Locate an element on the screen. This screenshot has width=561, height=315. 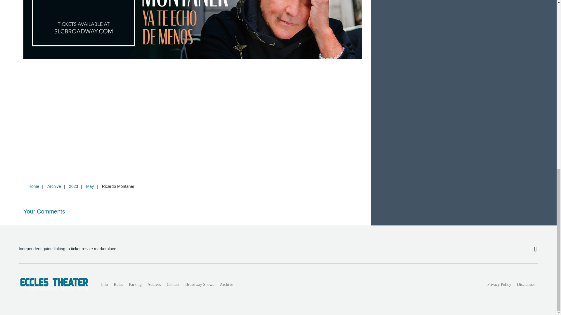
Disclaimer is located at coordinates (526, 284).